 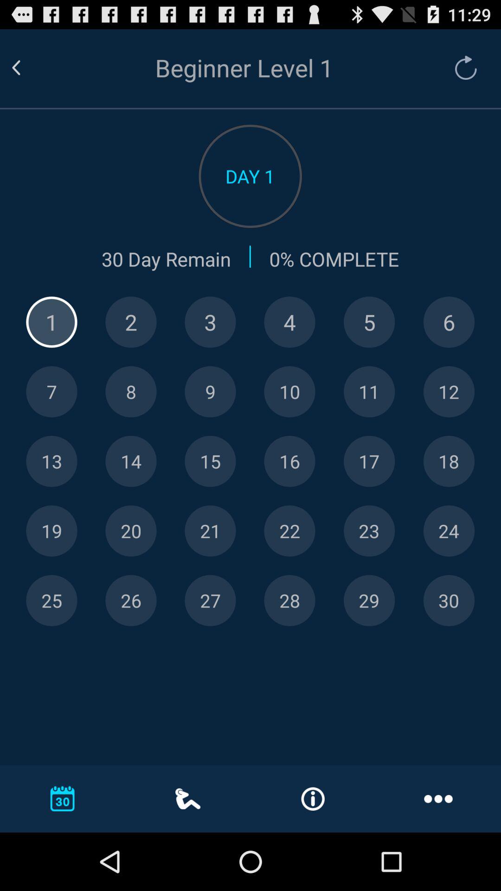 What do you see at coordinates (210, 322) in the screenshot?
I see `day 3` at bounding box center [210, 322].